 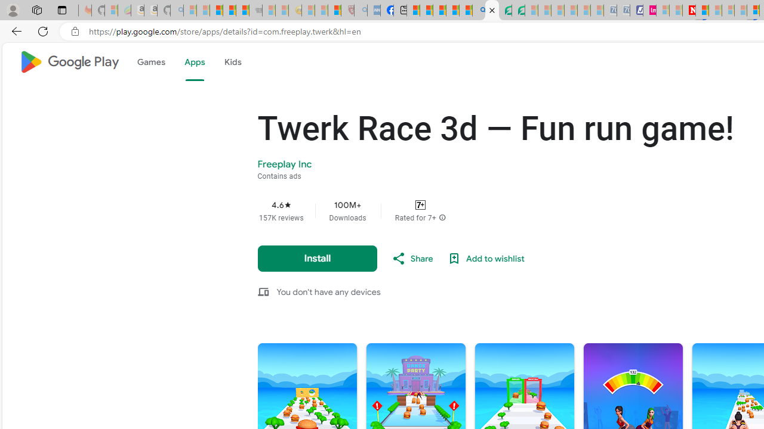 I want to click on Share, so click(x=412, y=259).